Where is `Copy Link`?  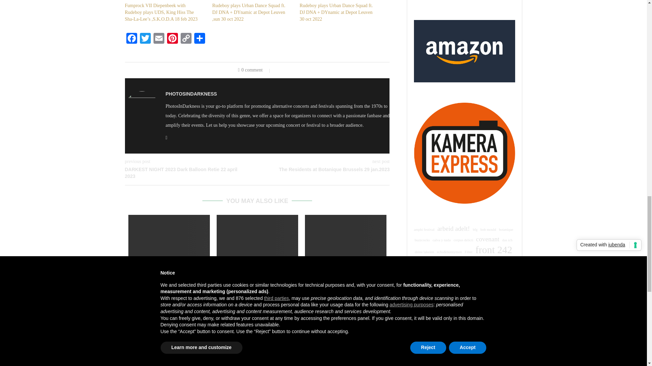
Copy Link is located at coordinates (186, 39).